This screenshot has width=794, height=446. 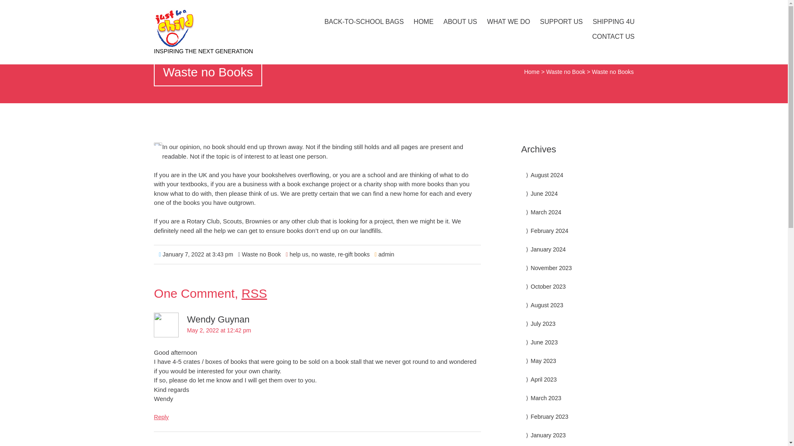 What do you see at coordinates (561, 21) in the screenshot?
I see `SUPPORT US` at bounding box center [561, 21].